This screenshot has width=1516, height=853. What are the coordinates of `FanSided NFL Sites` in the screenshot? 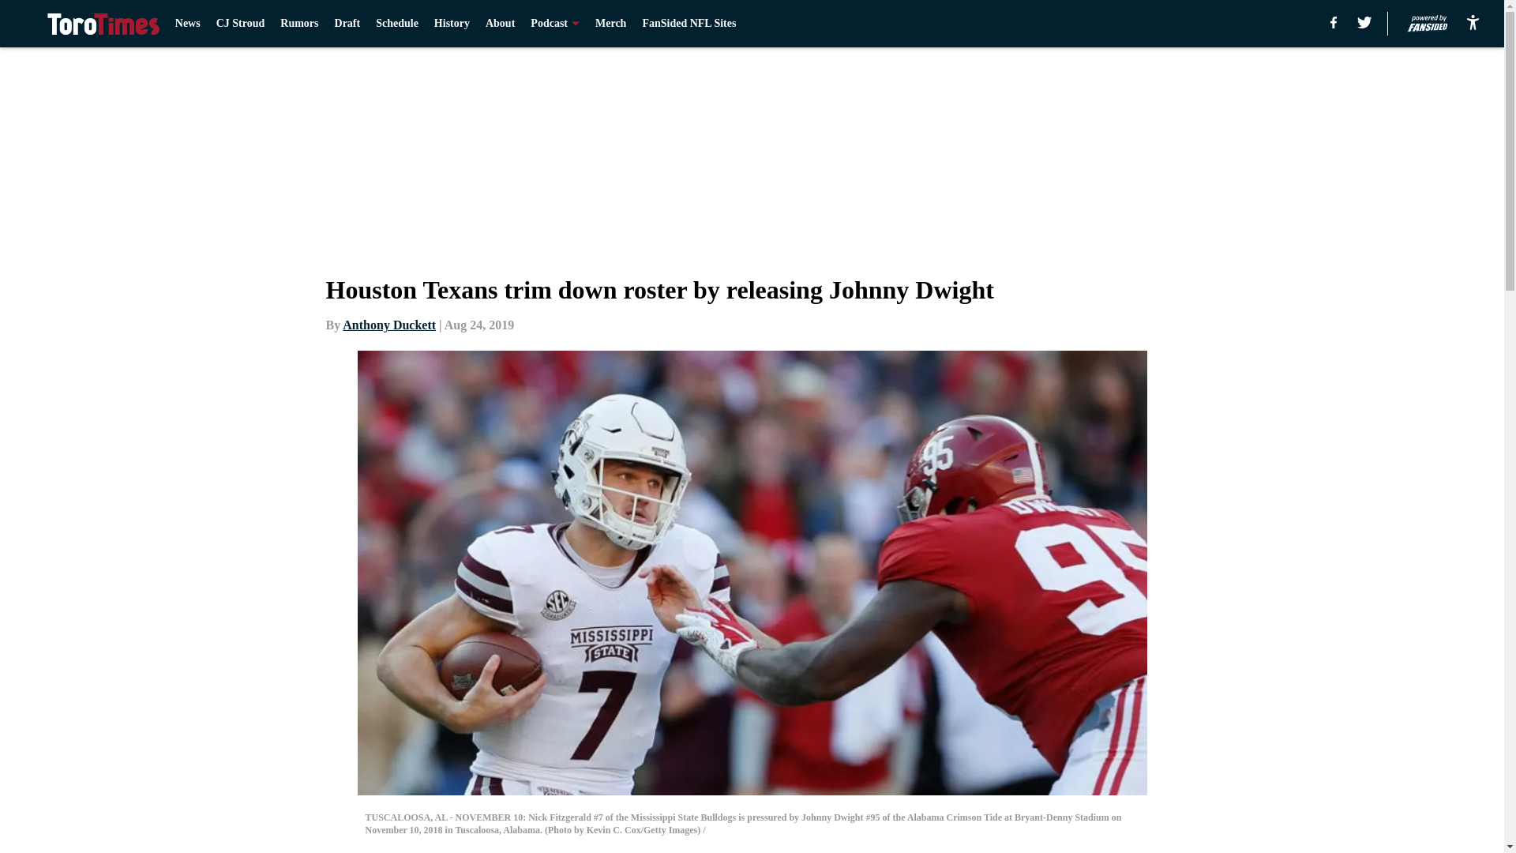 It's located at (689, 24).